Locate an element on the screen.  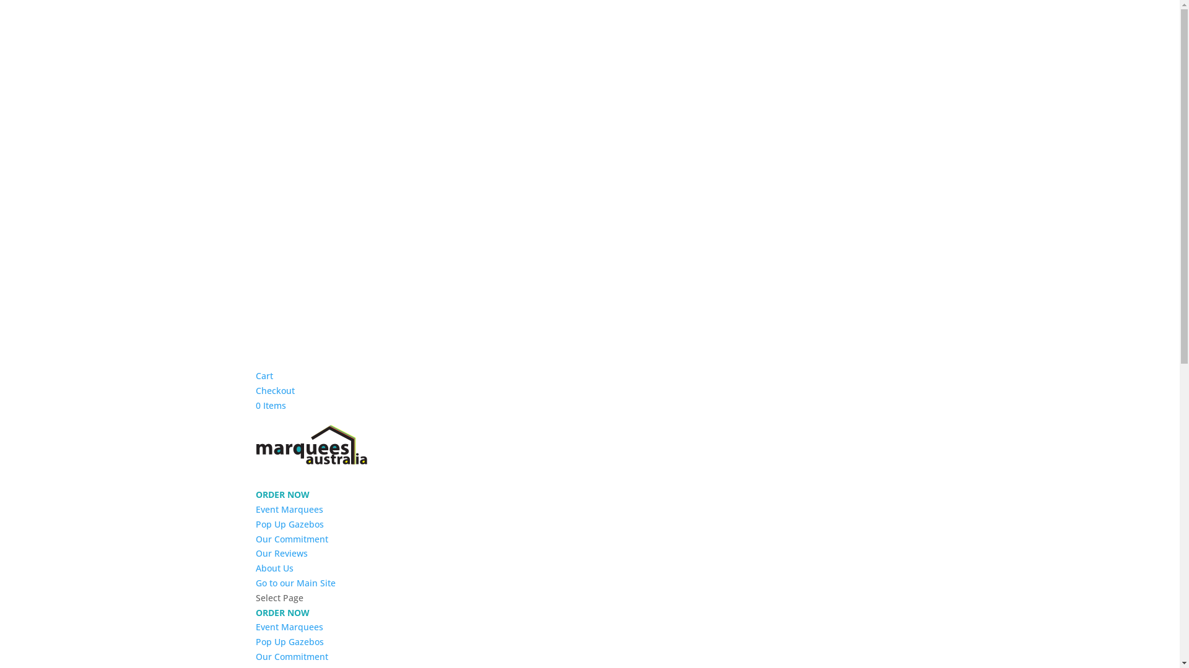
Pop Up Gazebos is located at coordinates (289, 525).